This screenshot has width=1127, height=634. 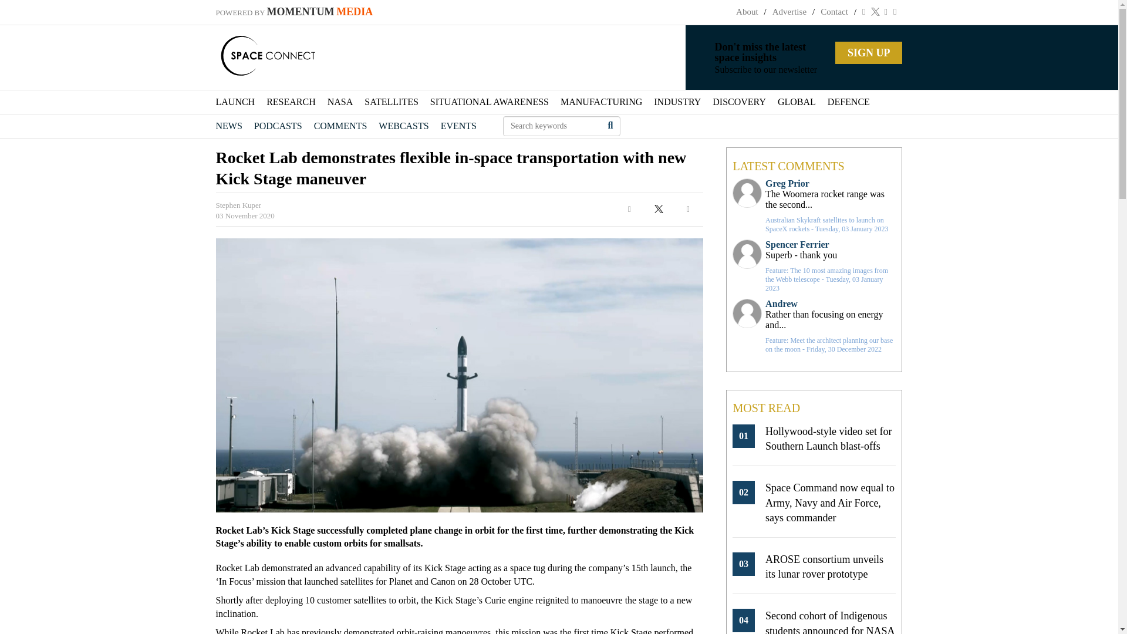 What do you see at coordinates (789, 12) in the screenshot?
I see `Advertise` at bounding box center [789, 12].